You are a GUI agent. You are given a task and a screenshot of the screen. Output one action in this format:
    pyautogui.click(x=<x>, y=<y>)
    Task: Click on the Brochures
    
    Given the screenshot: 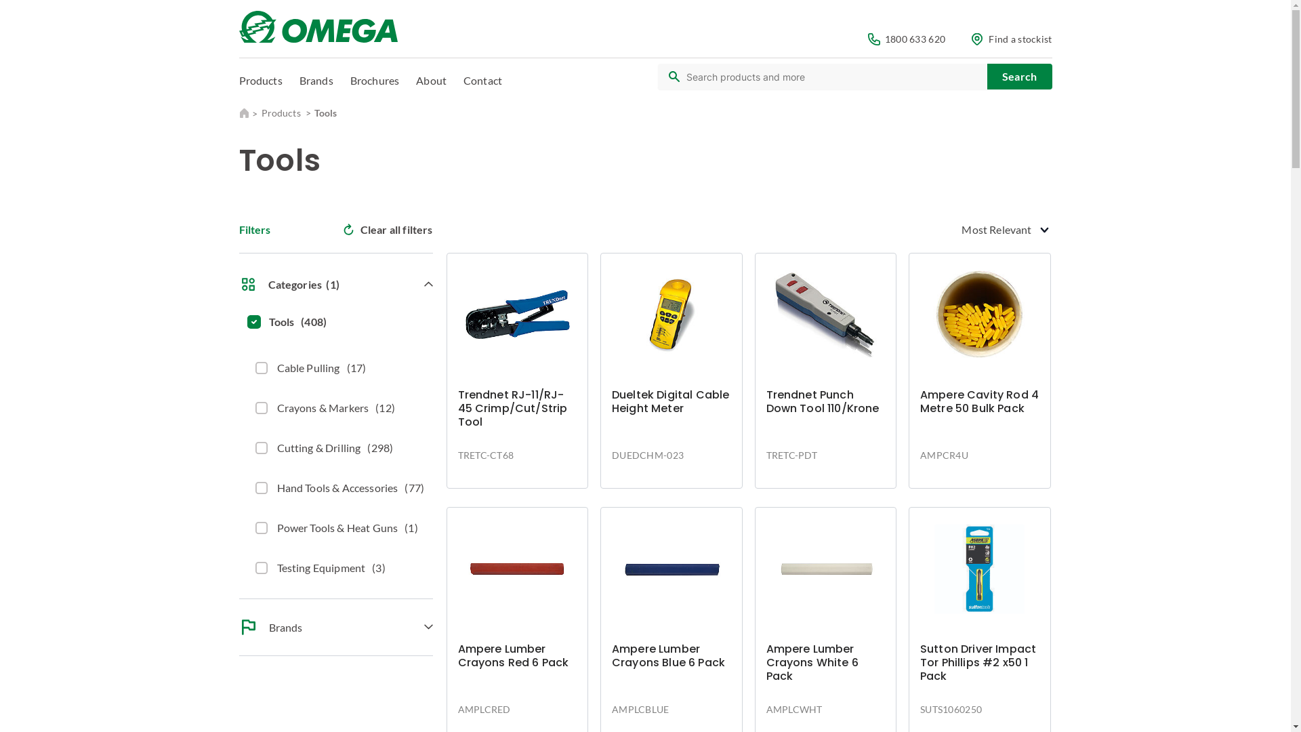 What is the action you would take?
    pyautogui.click(x=375, y=80)
    